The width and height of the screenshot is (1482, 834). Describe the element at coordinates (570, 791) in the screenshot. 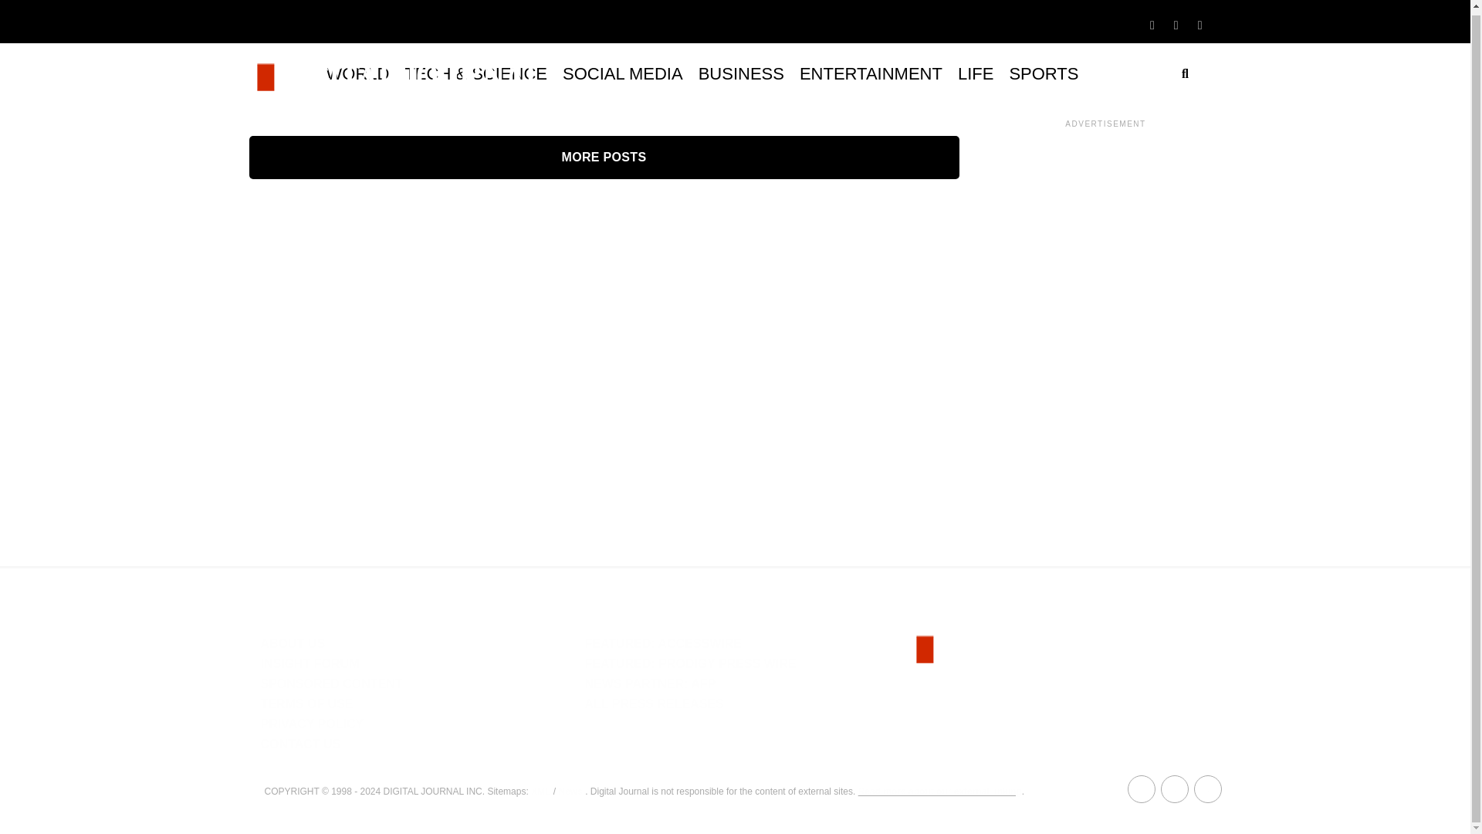

I see `News` at that location.